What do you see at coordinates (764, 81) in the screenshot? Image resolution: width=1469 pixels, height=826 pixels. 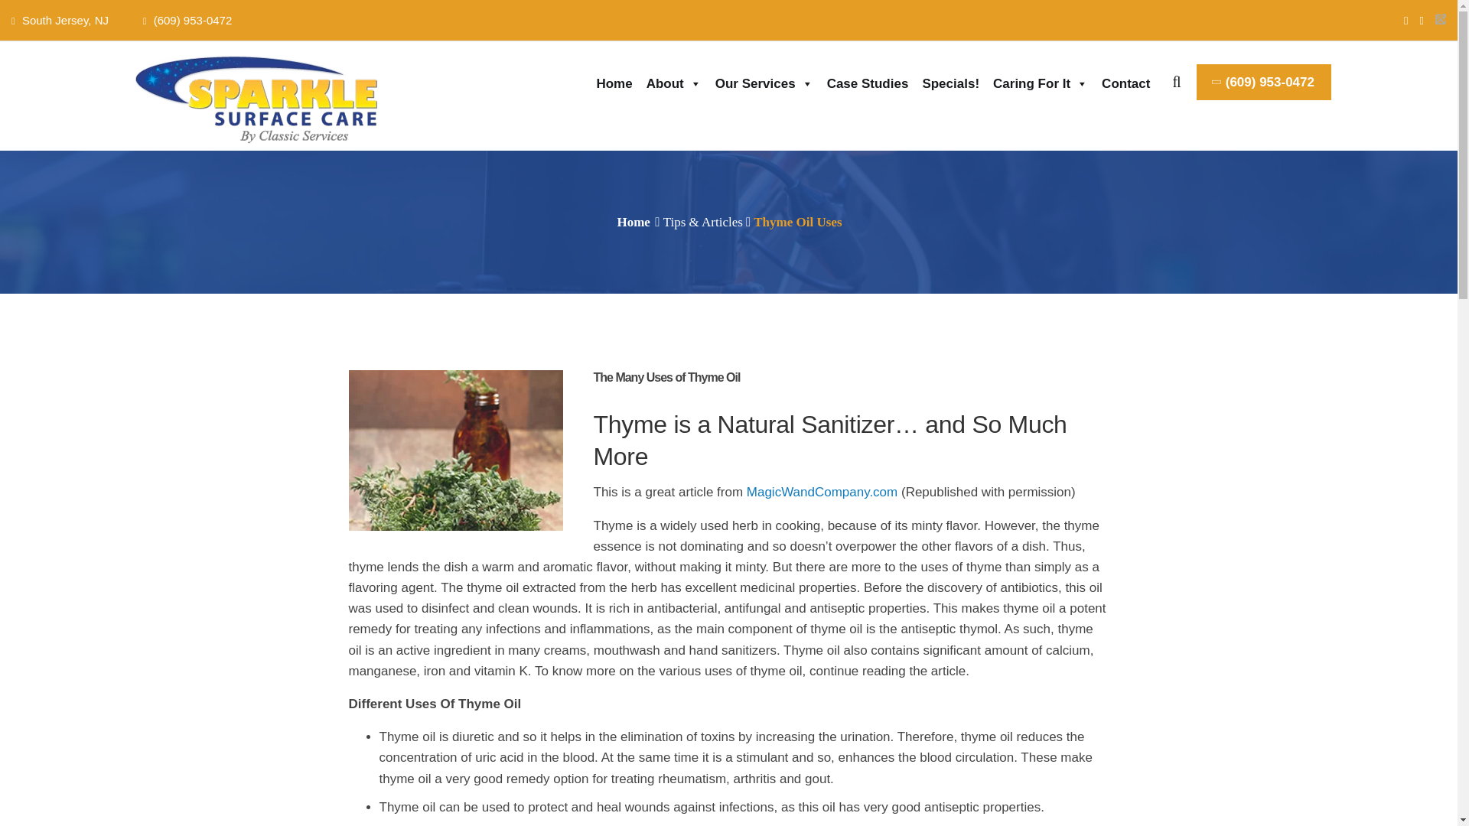 I see `Our Services` at bounding box center [764, 81].